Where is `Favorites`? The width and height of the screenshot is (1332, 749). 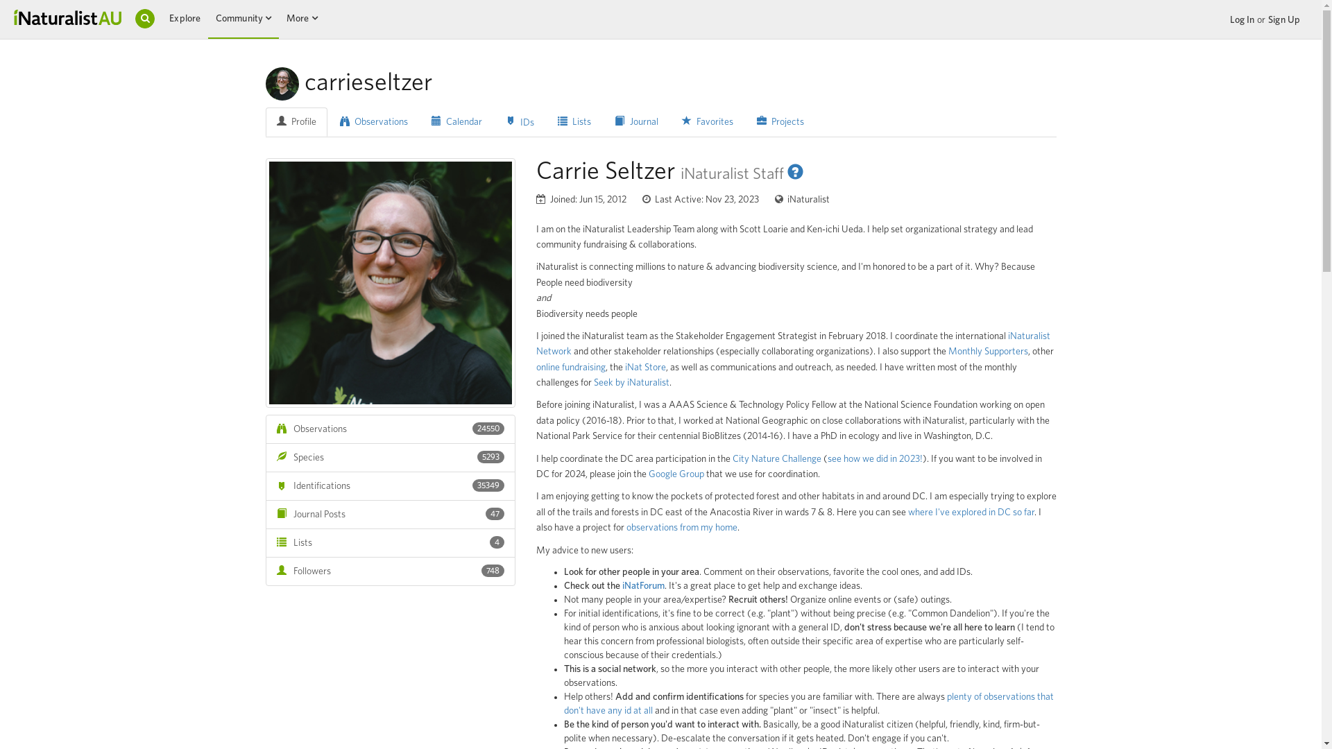 Favorites is located at coordinates (708, 122).